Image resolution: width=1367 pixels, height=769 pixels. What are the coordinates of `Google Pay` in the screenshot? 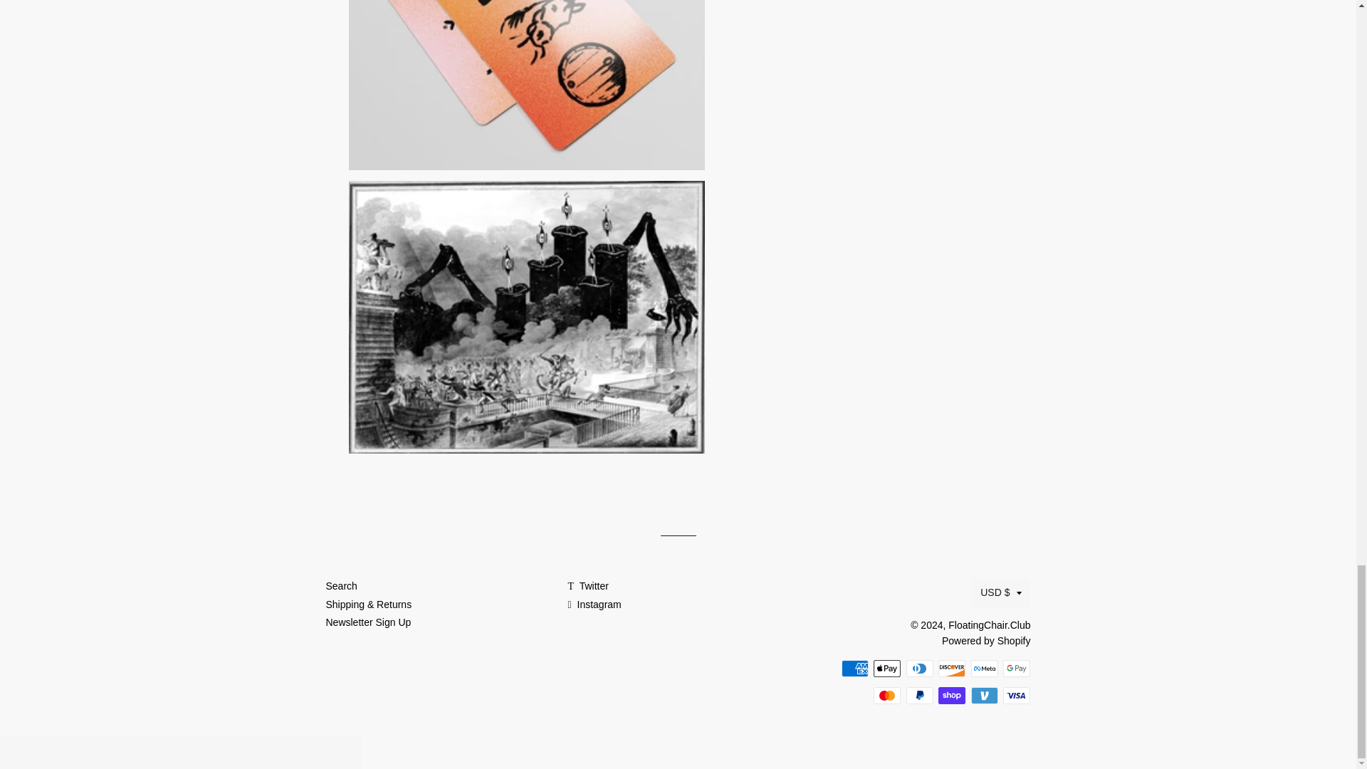 It's located at (1017, 668).